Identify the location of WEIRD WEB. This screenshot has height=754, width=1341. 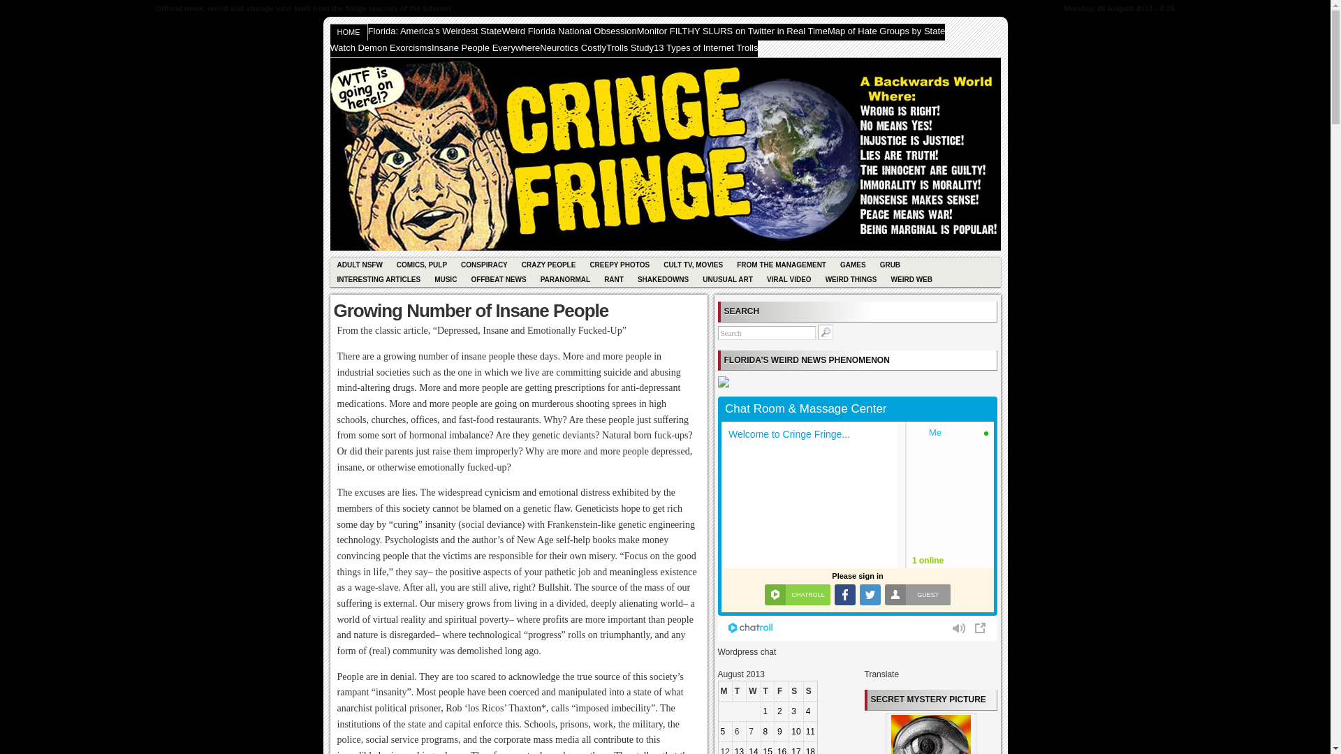
(911, 279).